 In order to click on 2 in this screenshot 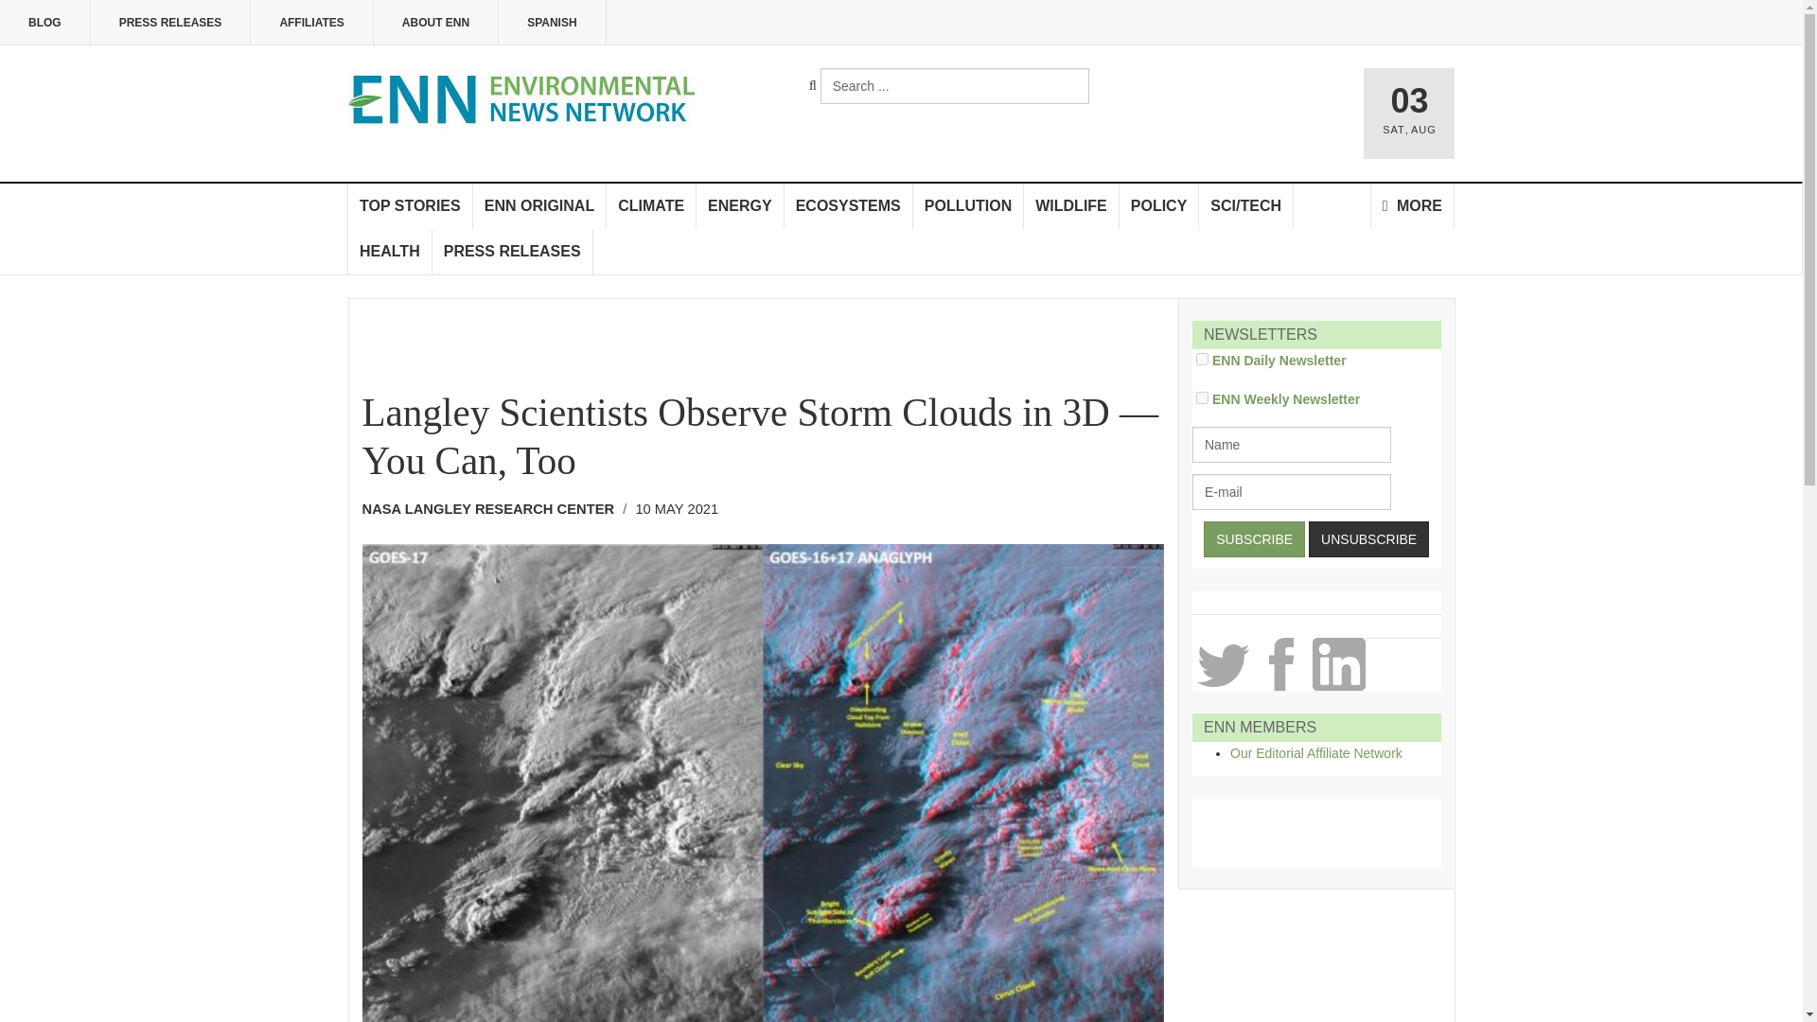, I will do `click(1202, 358)`.